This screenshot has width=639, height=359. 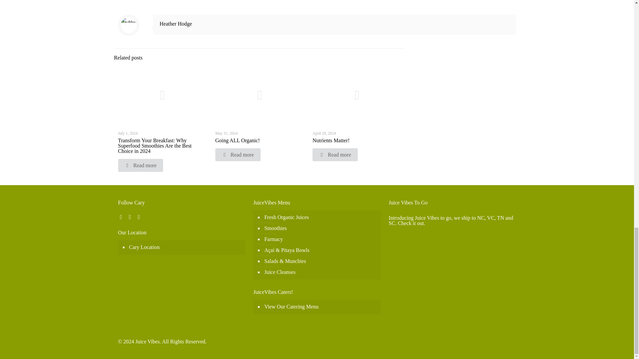 I want to click on Farmacy, so click(x=320, y=239).